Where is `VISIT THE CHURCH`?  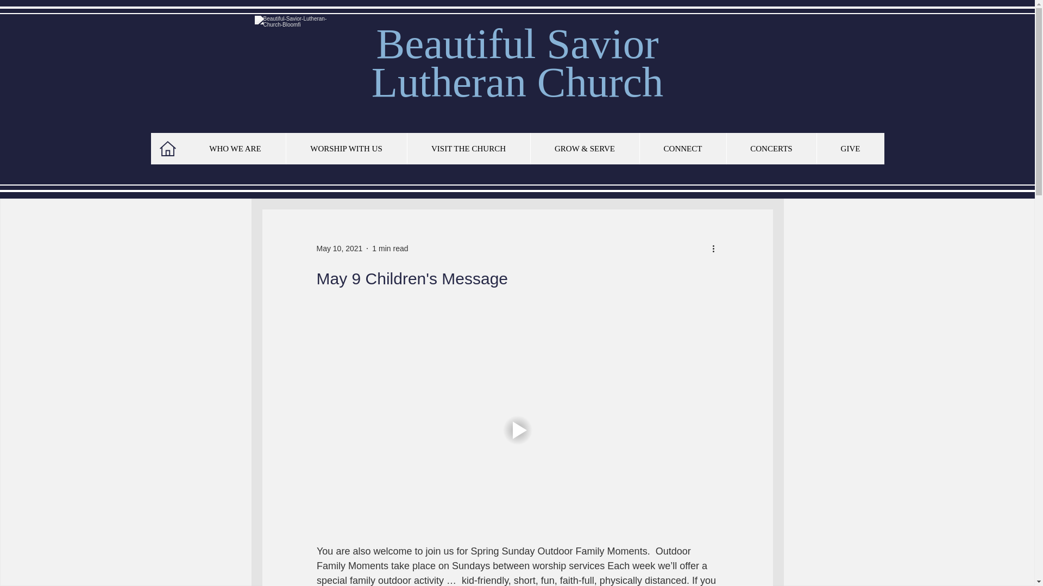 VISIT THE CHURCH is located at coordinates (468, 149).